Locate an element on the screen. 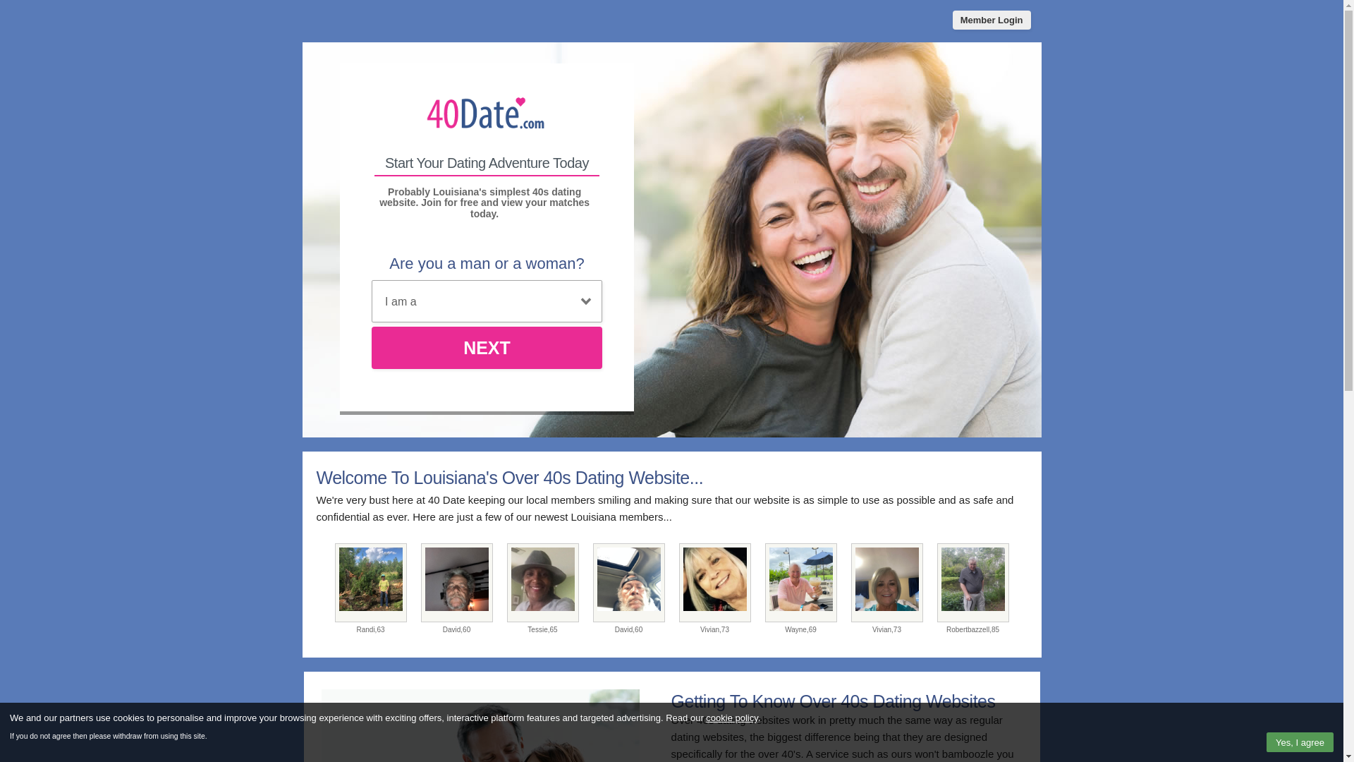 This screenshot has height=762, width=1354. David, 60 from Eunice, LA is located at coordinates (456, 583).